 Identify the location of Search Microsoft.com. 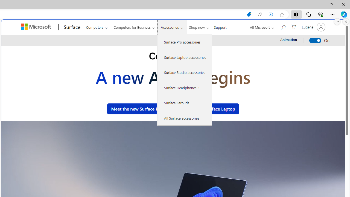
(283, 27).